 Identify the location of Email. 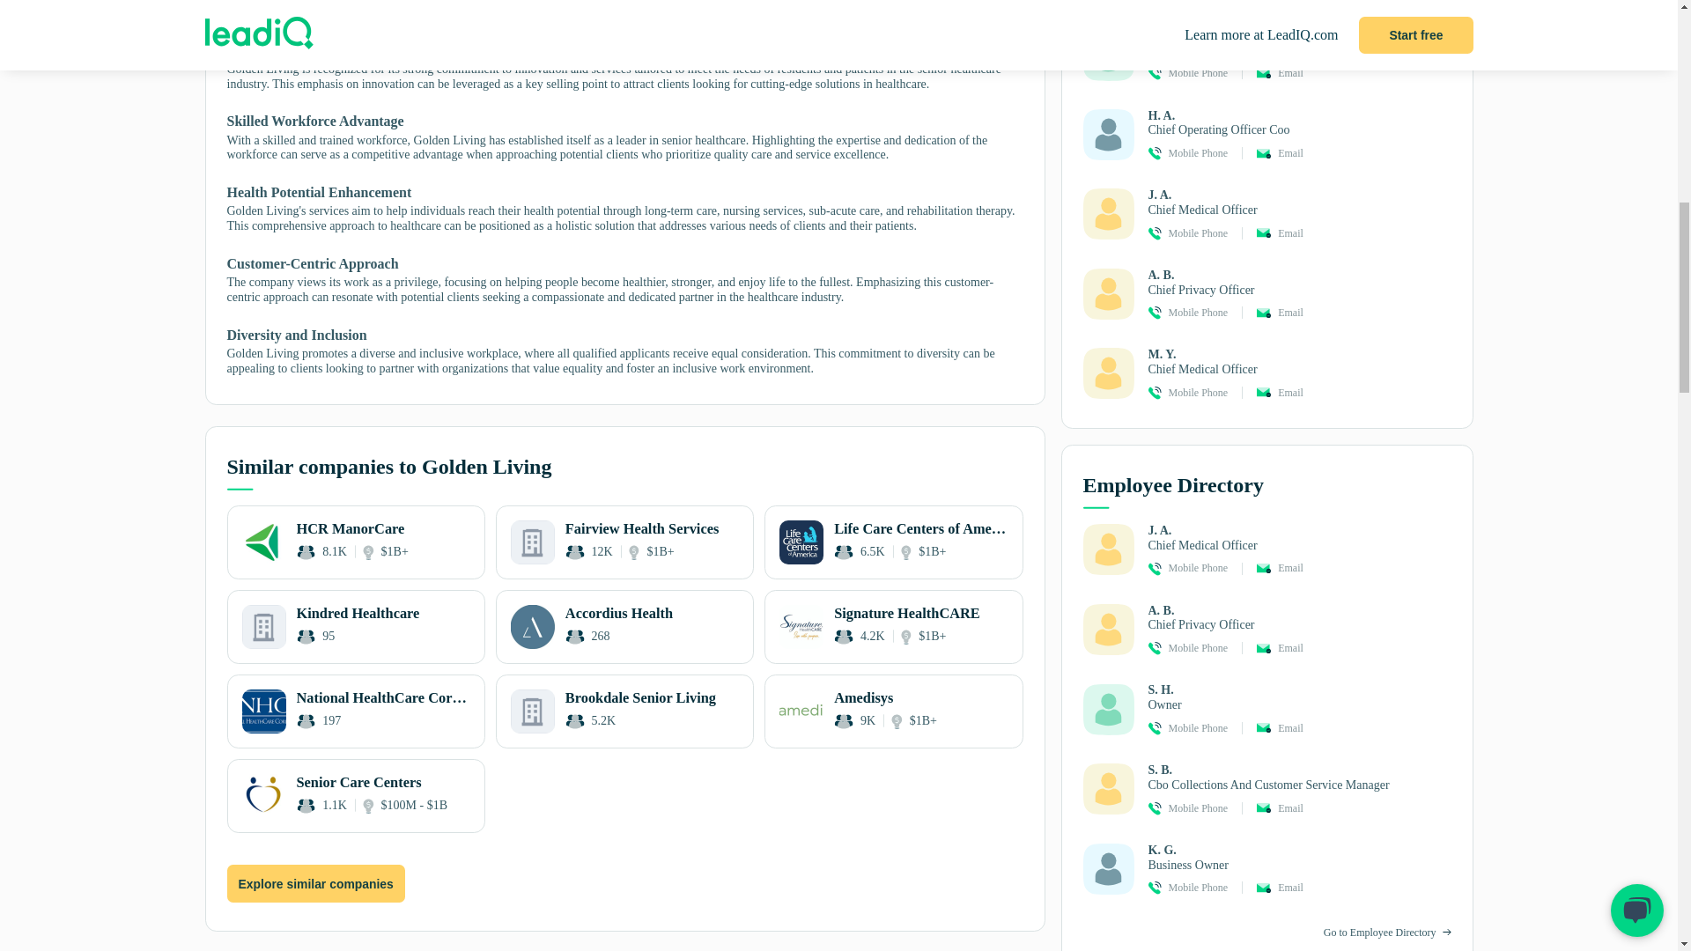
(1198, 153).